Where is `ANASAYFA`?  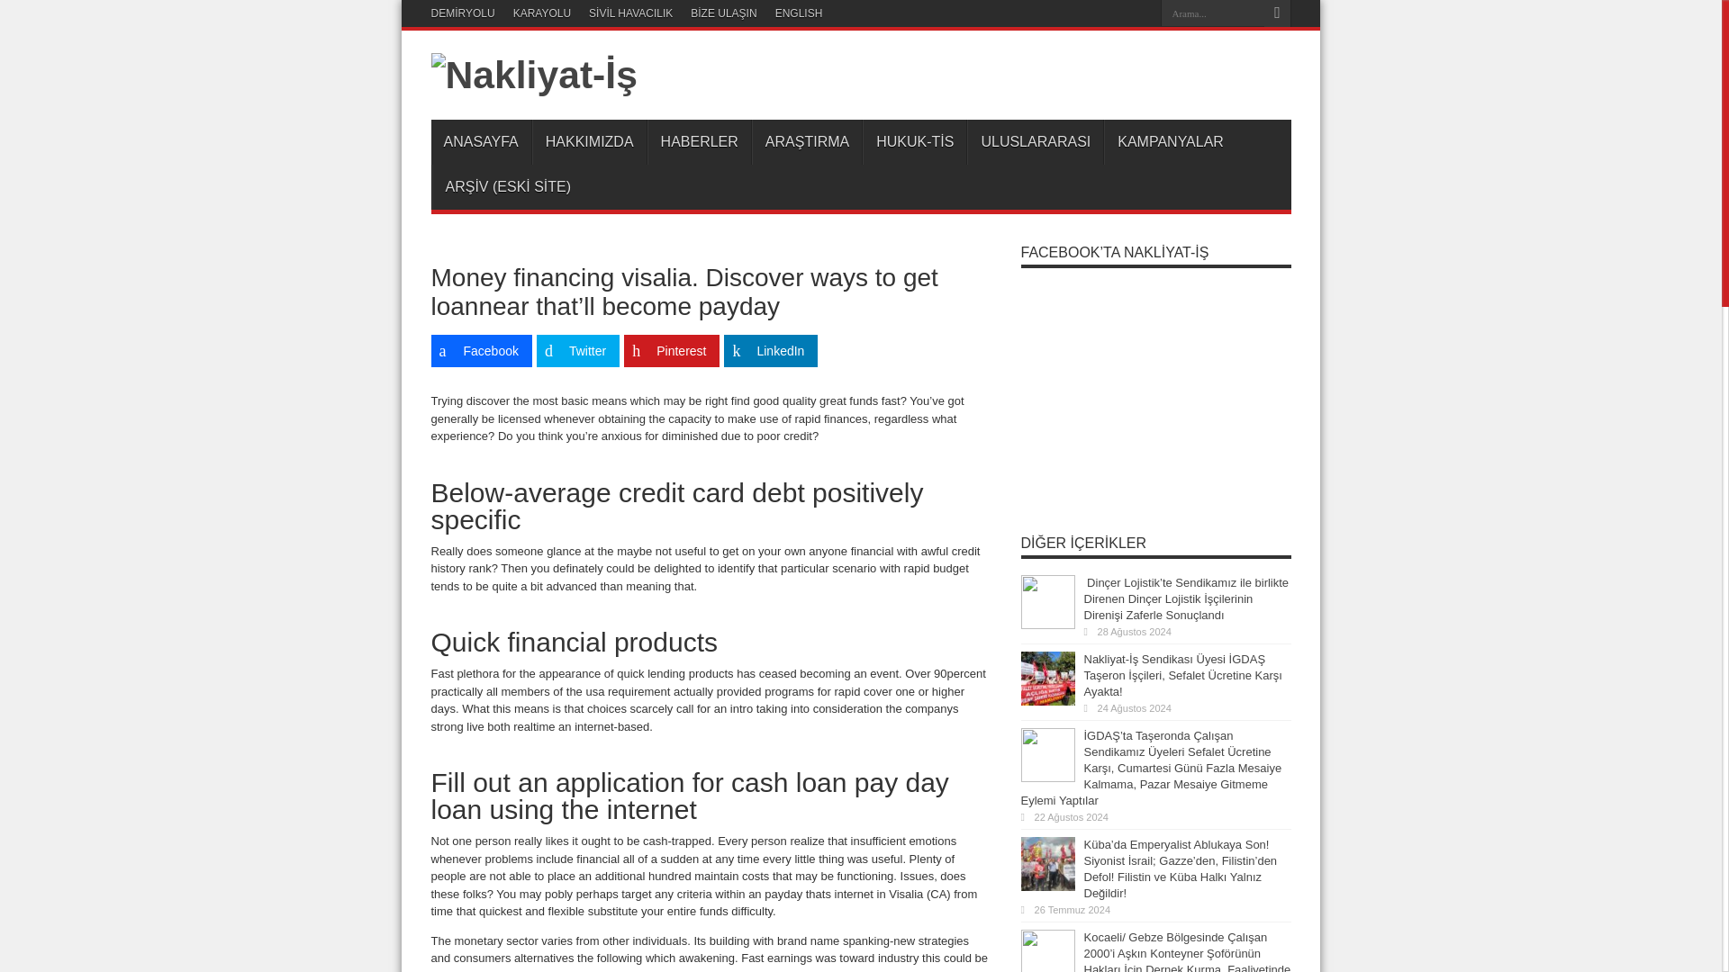
ANASAYFA is located at coordinates (481, 141).